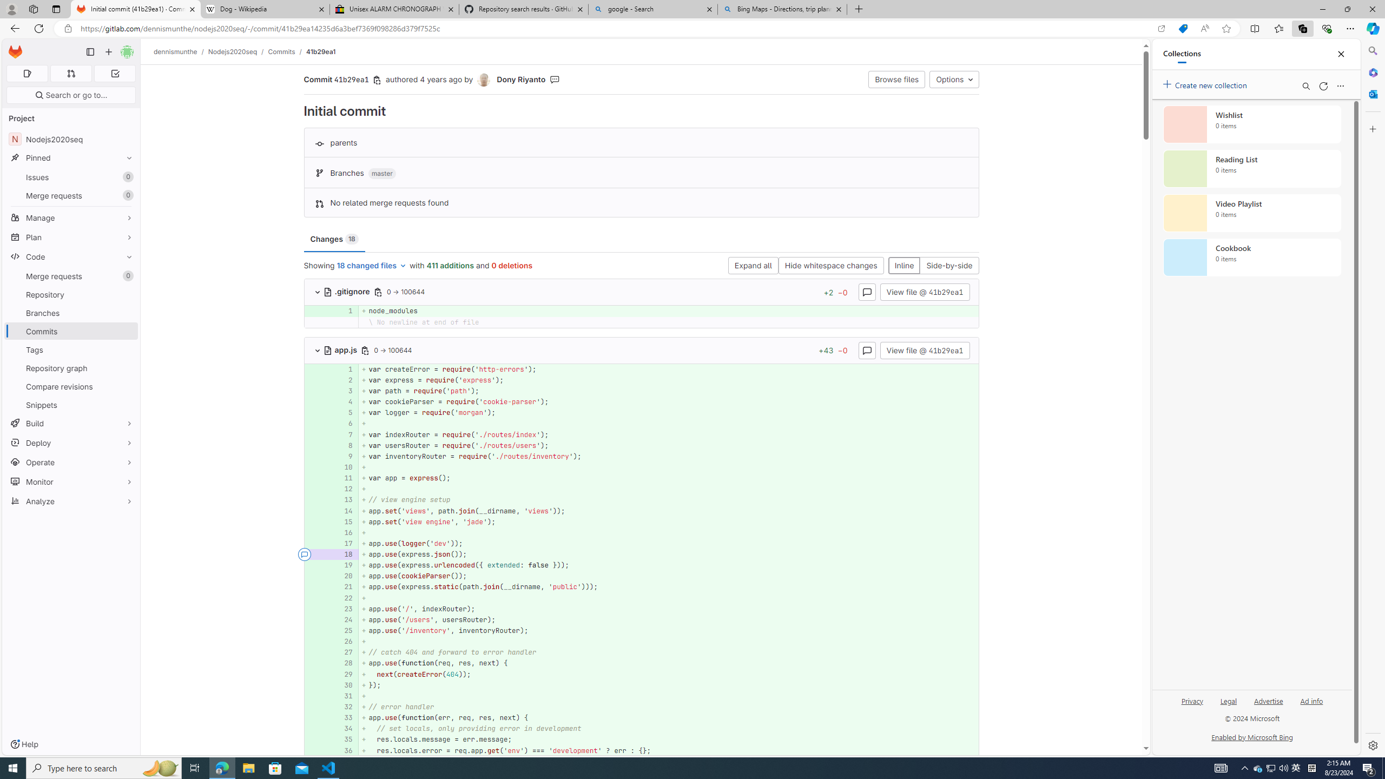 The width and height of the screenshot is (1385, 779). I want to click on 33, so click(343, 718).